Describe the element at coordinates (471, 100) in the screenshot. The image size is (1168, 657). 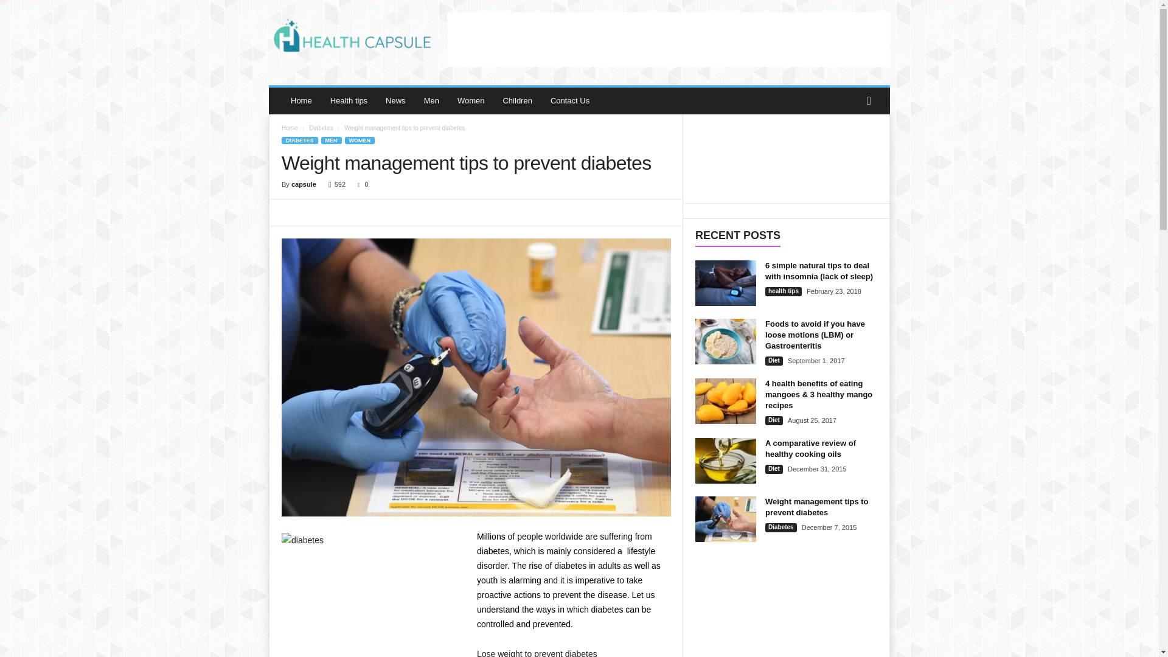
I see `Women` at that location.